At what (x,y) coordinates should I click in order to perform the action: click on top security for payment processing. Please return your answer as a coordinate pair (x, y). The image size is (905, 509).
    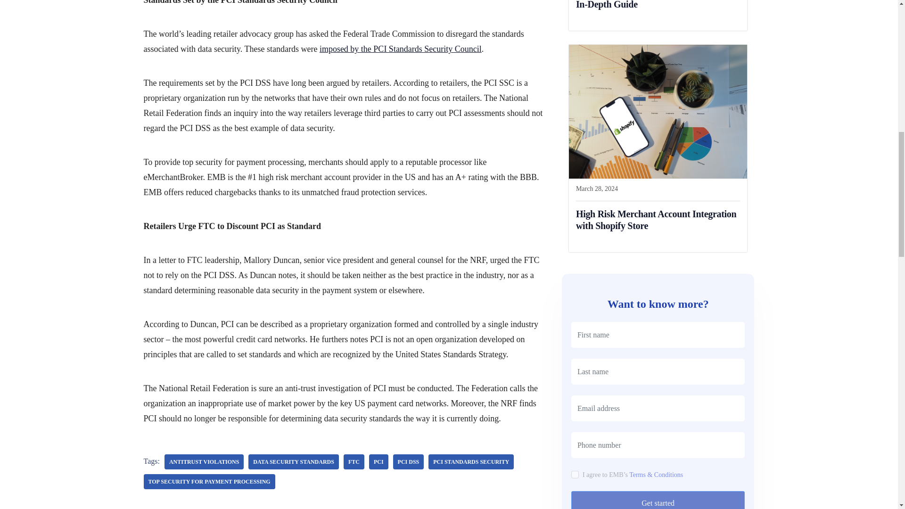
    Looking at the image, I should click on (209, 481).